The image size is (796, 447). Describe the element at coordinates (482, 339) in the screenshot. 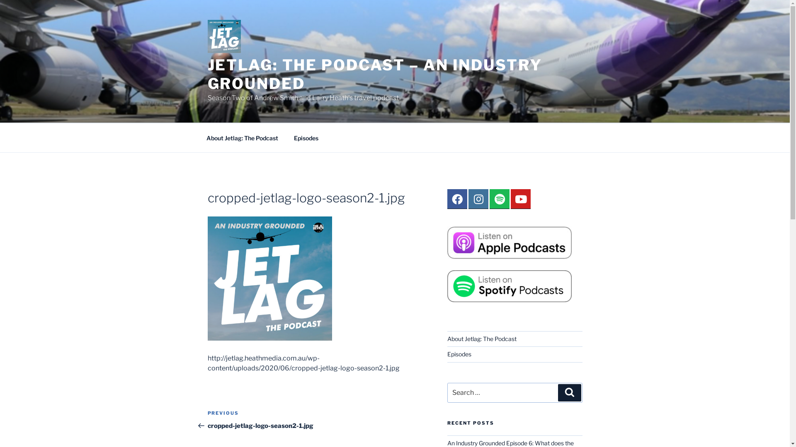

I see `About Jetlag: The Podcast` at that location.